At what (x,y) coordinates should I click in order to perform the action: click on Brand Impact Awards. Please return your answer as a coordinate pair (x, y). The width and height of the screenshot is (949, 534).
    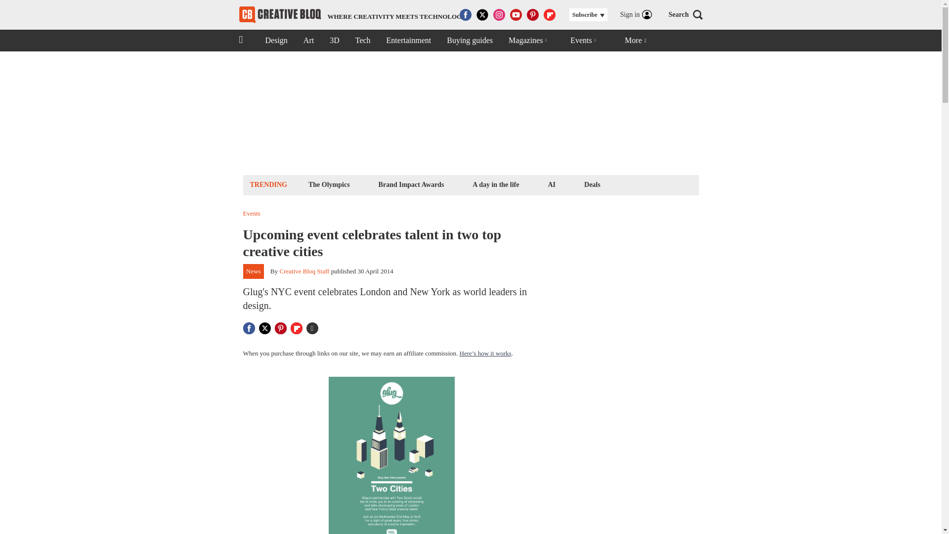
    Looking at the image, I should click on (411, 184).